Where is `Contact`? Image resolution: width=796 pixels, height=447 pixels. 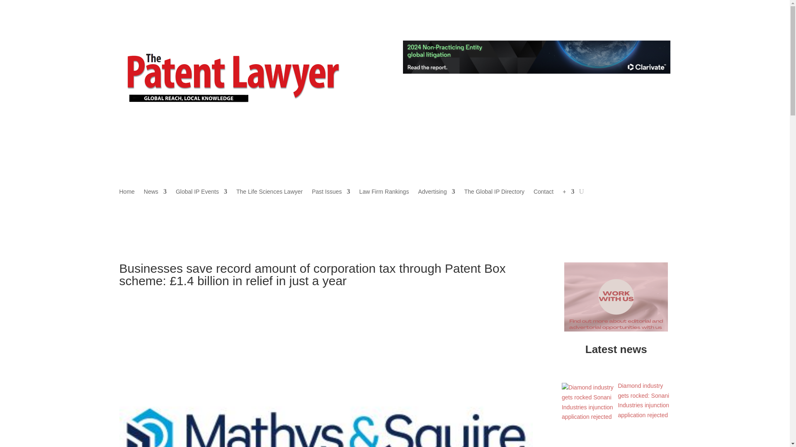
Contact is located at coordinates (543, 193).